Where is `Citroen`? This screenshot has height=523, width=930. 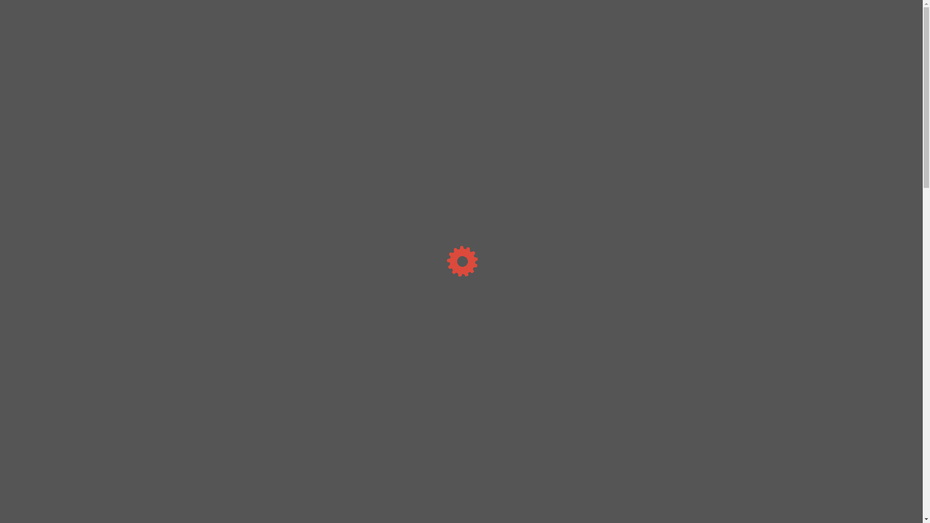 Citroen is located at coordinates (674, 454).